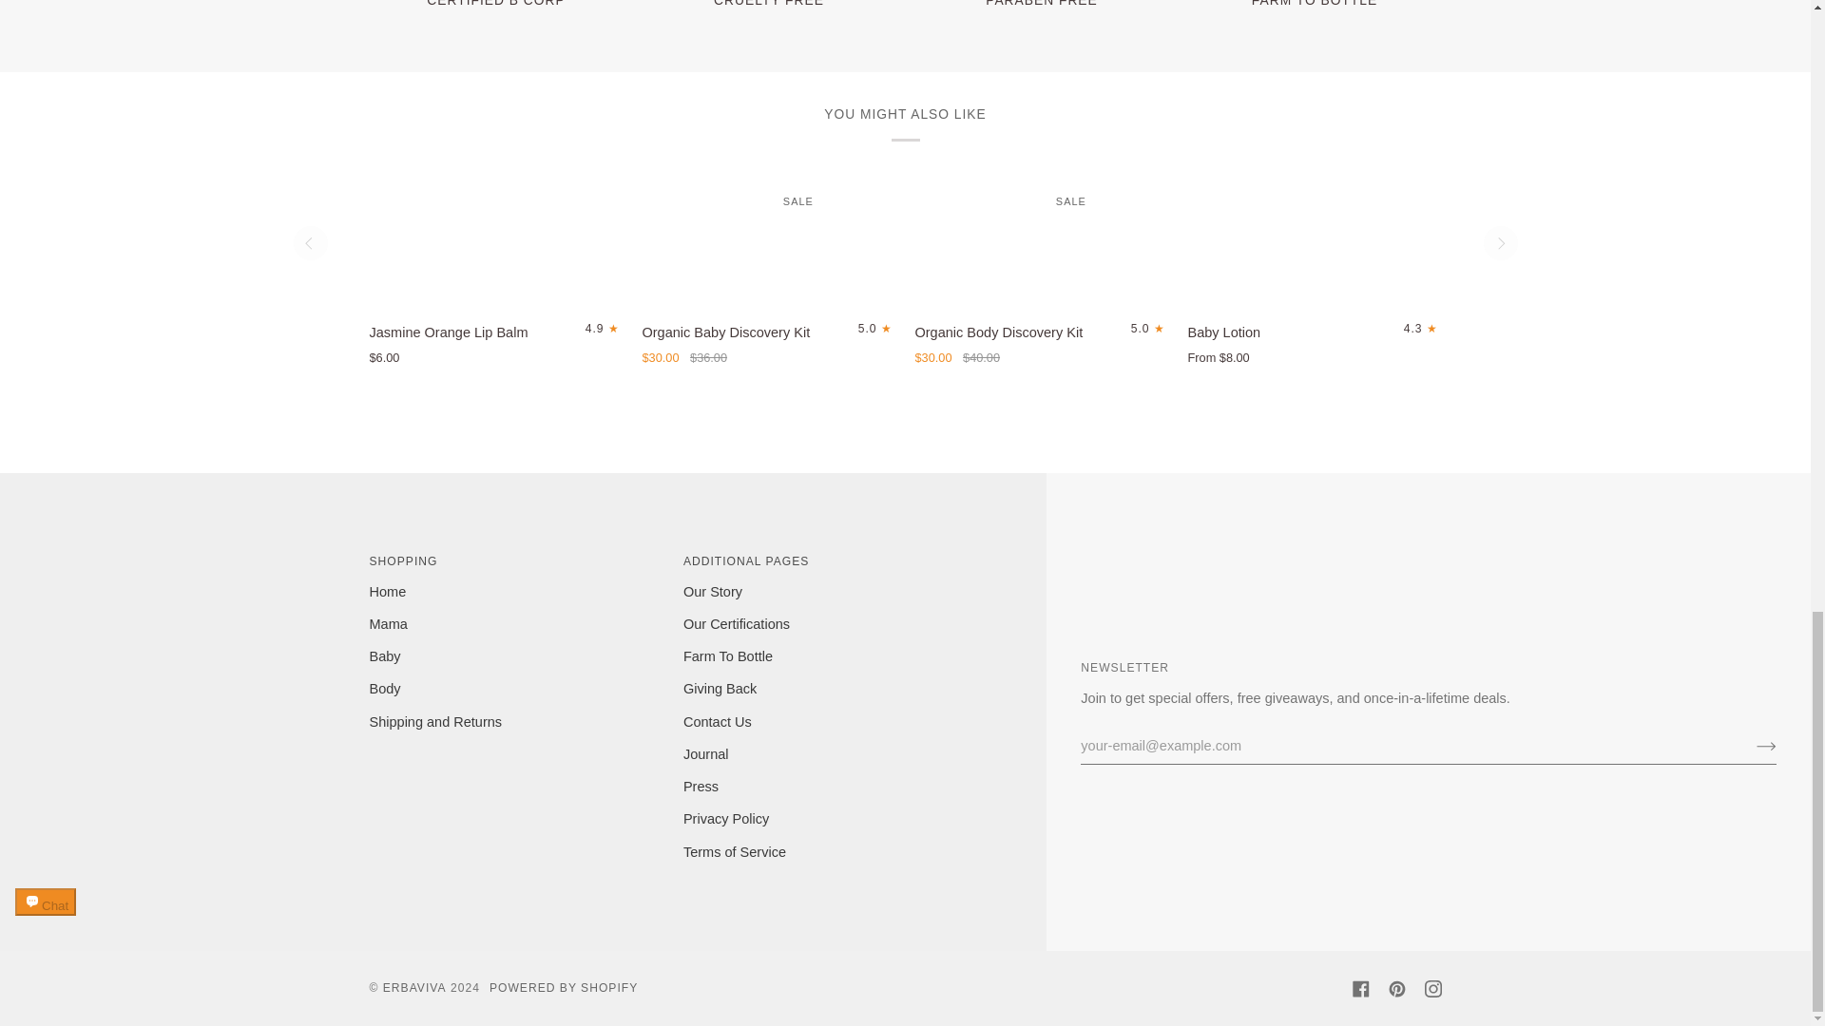  I want to click on Instagram, so click(1431, 988).